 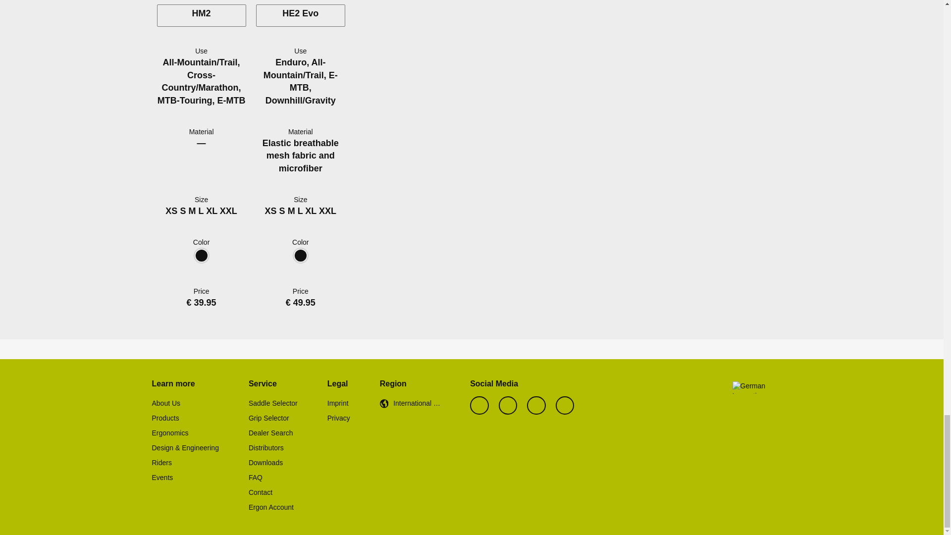 What do you see at coordinates (270, 211) in the screenshot?
I see `XS` at bounding box center [270, 211].